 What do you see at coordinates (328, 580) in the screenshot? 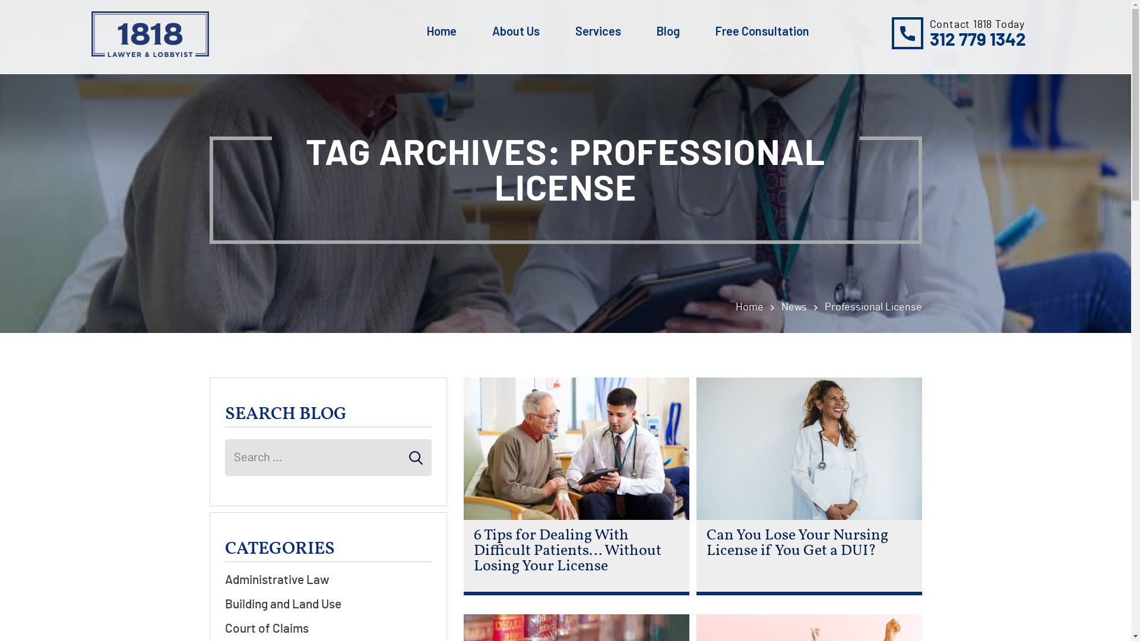
I see `Administrative Law` at bounding box center [328, 580].